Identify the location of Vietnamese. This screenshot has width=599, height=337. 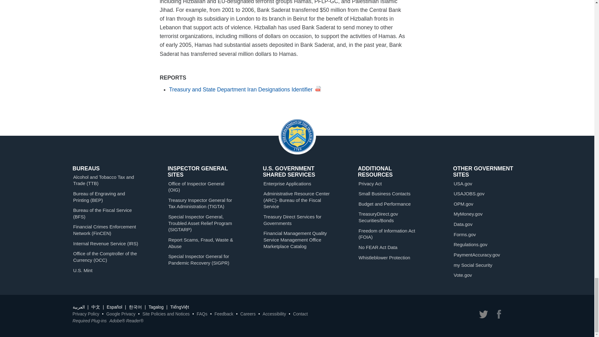
(180, 307).